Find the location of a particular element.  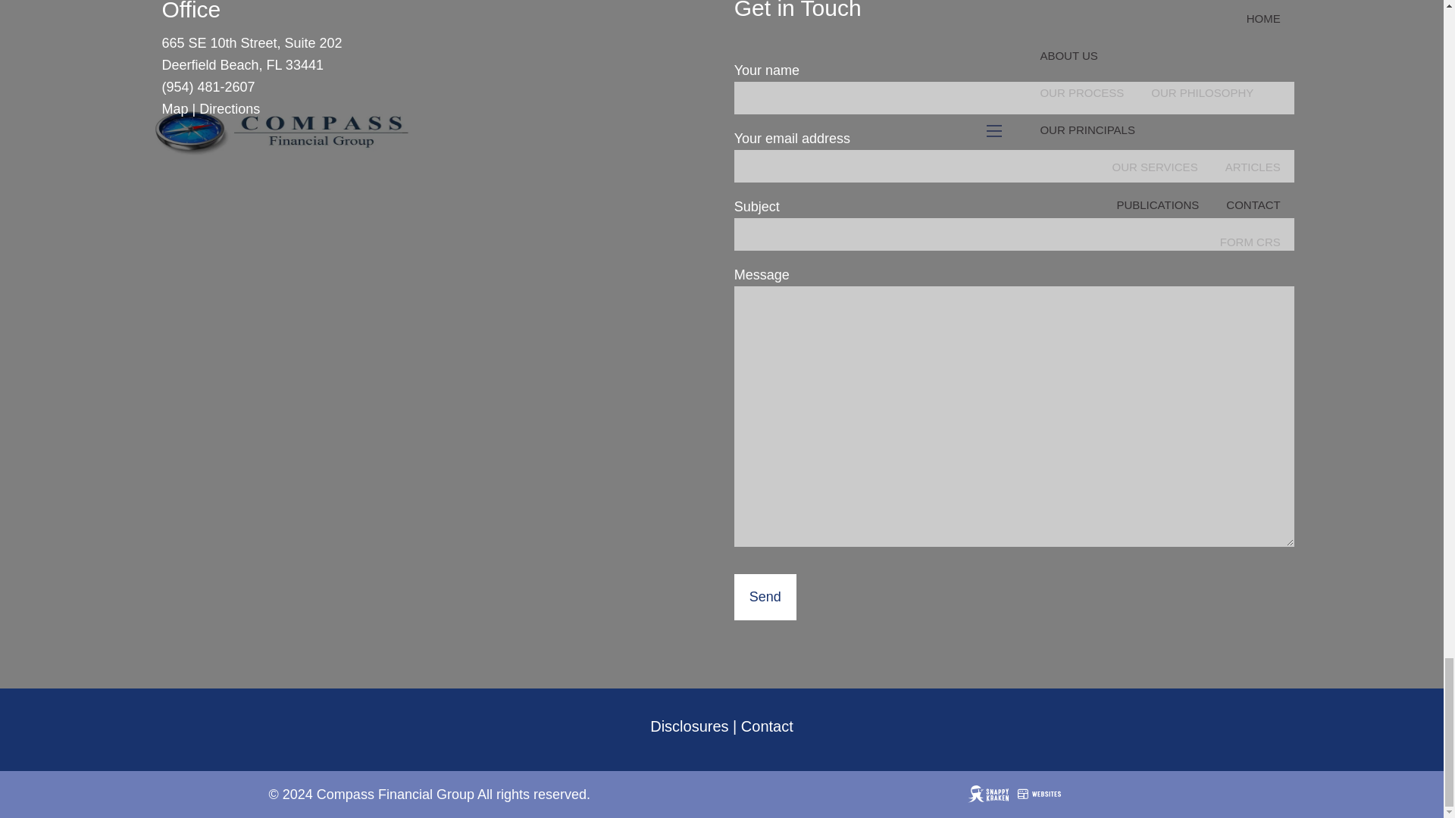

Important Disclosures is located at coordinates (690, 726).